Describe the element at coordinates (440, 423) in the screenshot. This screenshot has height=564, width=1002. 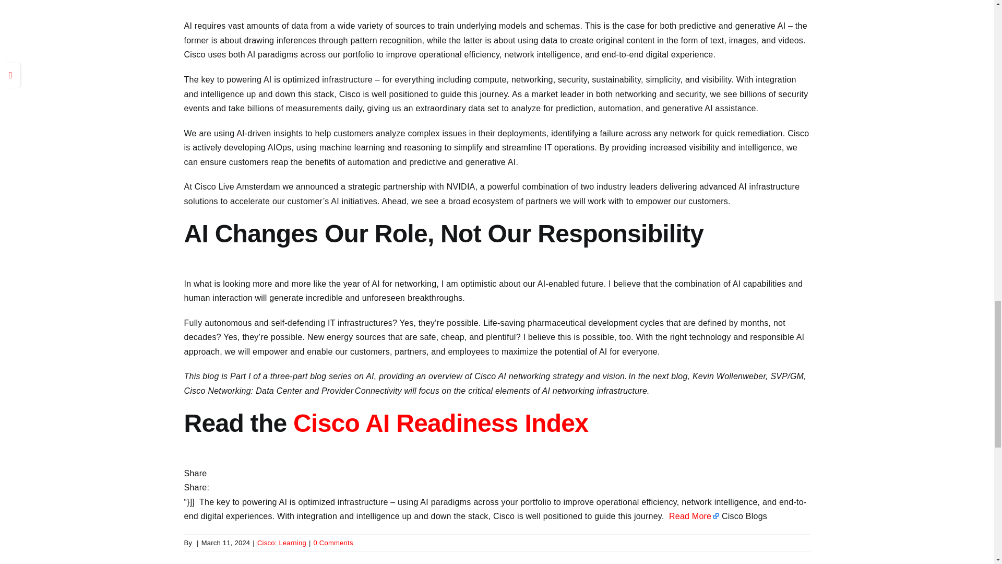
I see `Cisco AI Readiness Index` at that location.